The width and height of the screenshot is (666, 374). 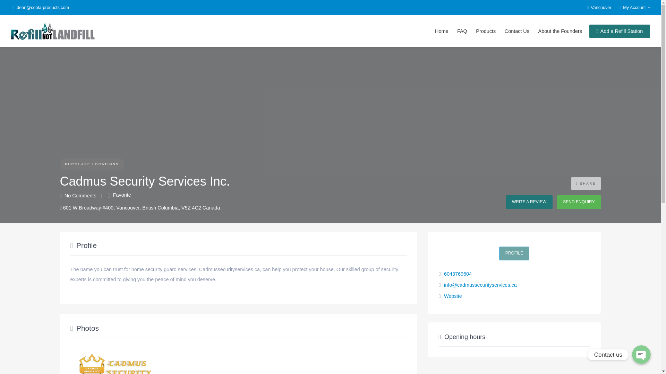 What do you see at coordinates (631, 8) in the screenshot?
I see `My Account` at bounding box center [631, 8].